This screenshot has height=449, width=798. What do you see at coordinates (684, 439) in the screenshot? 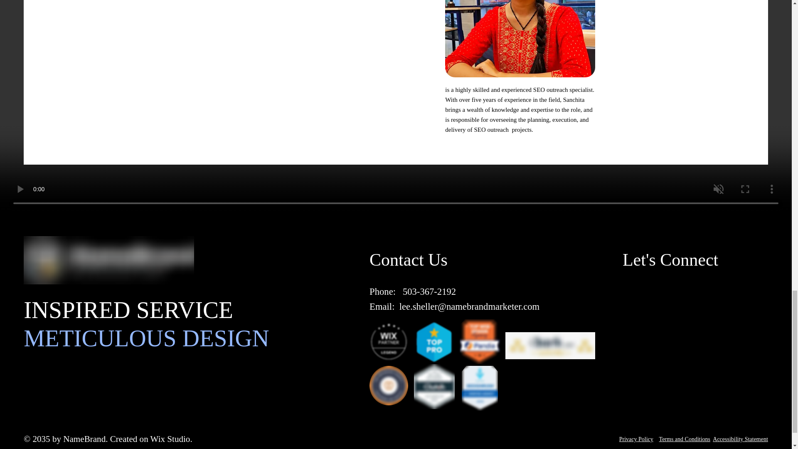
I see `Terms and Conditions` at bounding box center [684, 439].